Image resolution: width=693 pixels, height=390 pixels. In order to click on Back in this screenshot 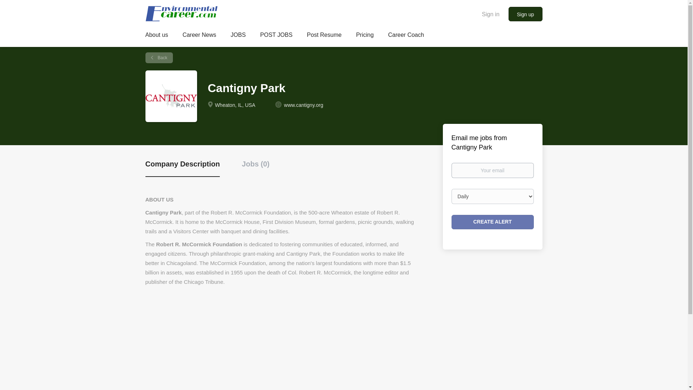, I will do `click(159, 57)`.